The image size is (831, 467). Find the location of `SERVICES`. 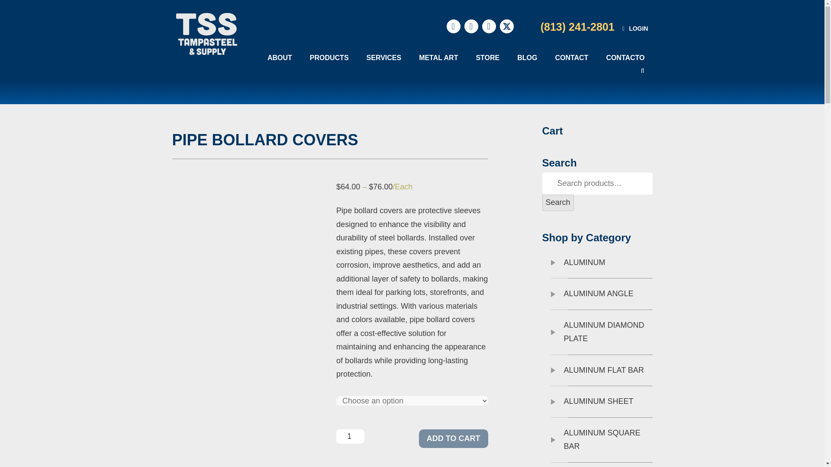

SERVICES is located at coordinates (383, 57).